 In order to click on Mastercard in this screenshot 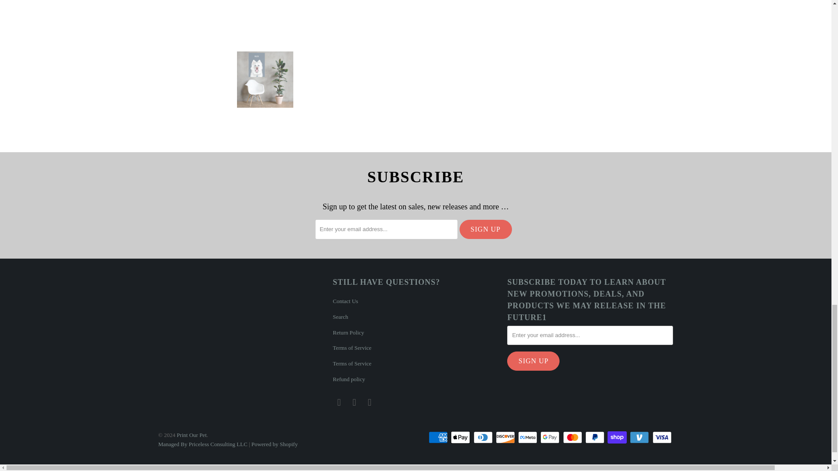, I will do `click(574, 437)`.